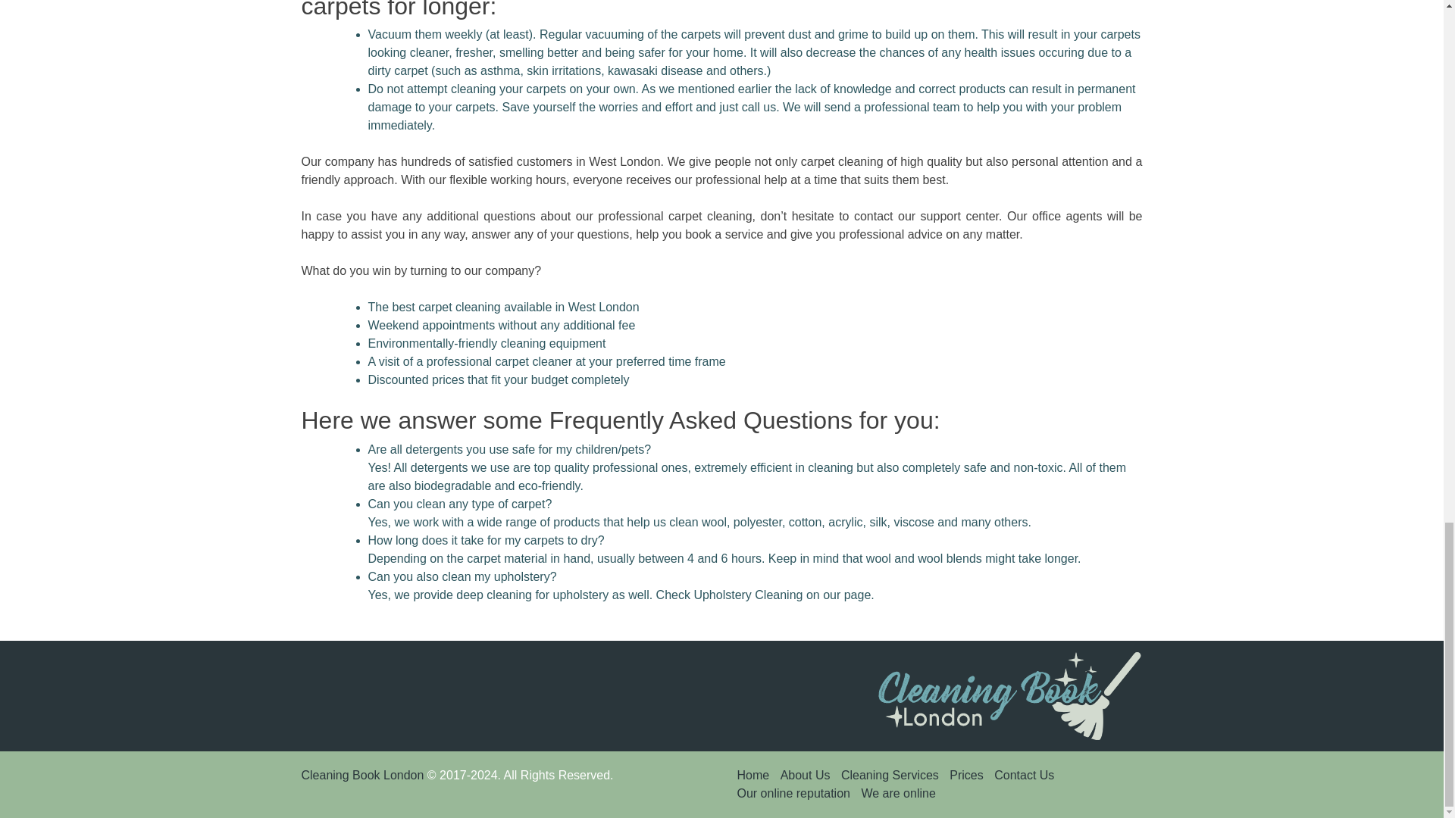 This screenshot has width=1455, height=818. I want to click on Our online reputation, so click(793, 793).